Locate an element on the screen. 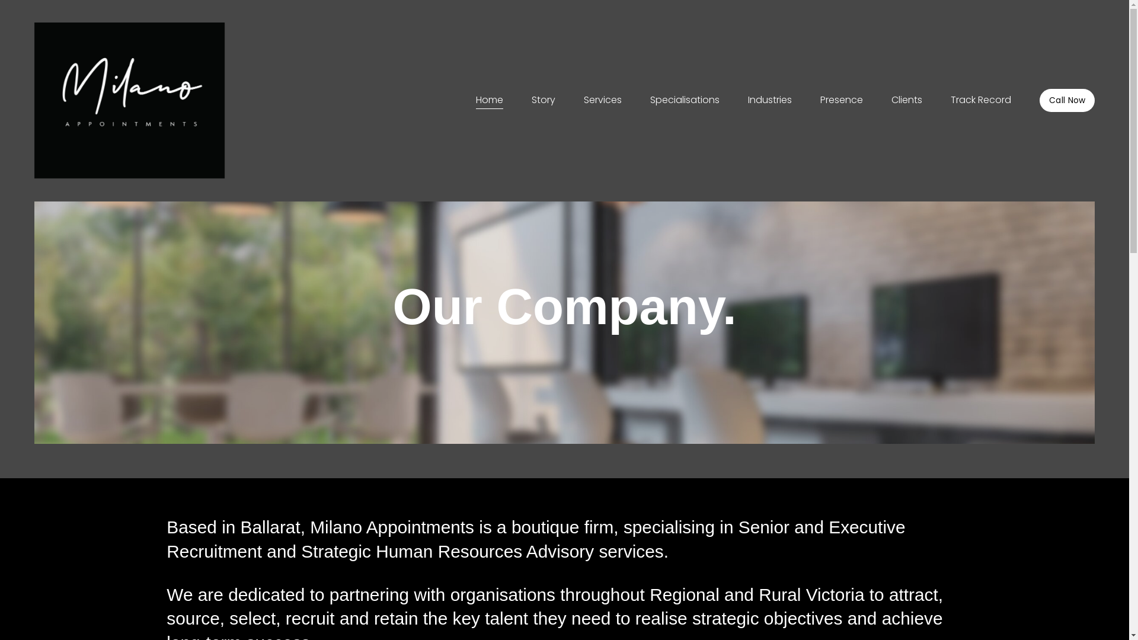  Specialisations is located at coordinates (685, 101).